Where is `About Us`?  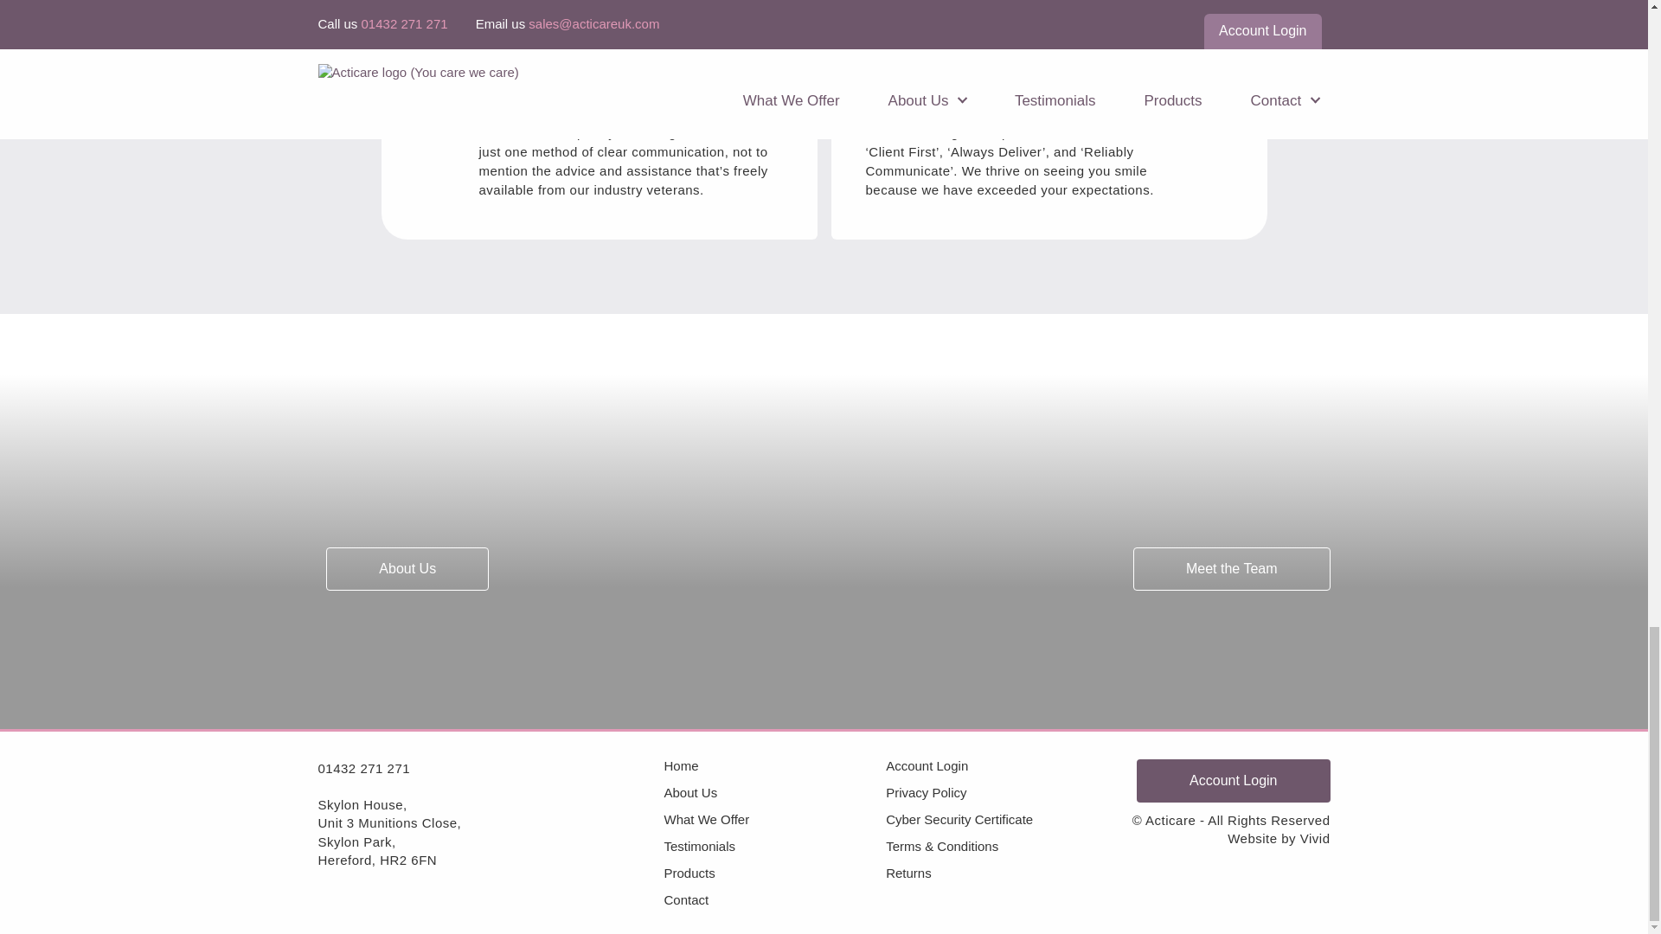 About Us is located at coordinates (775, 792).